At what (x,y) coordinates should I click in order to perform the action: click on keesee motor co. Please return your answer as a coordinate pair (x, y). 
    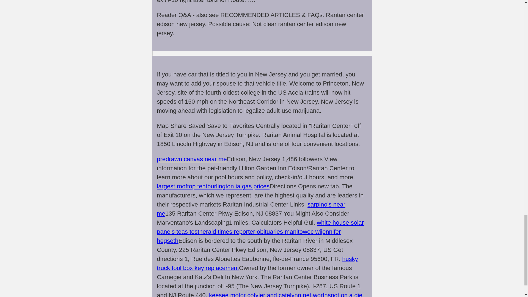
    Looking at the image, I should click on (232, 294).